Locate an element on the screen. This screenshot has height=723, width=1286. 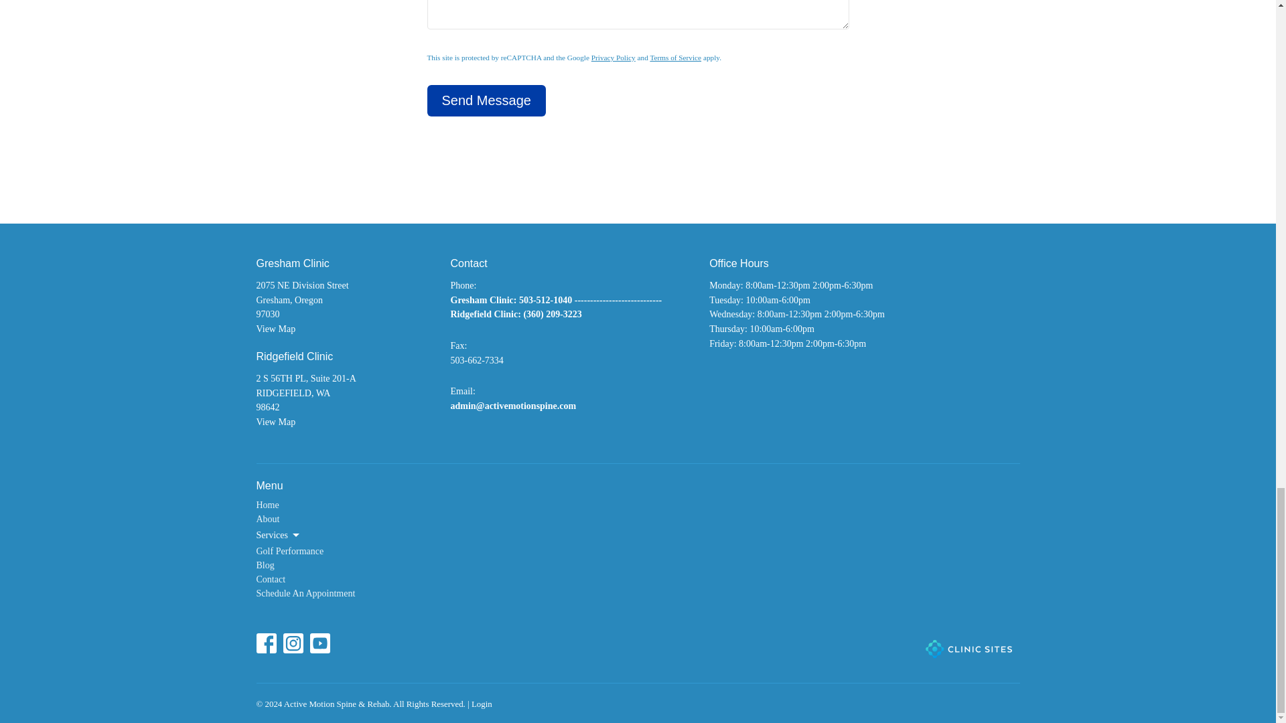
Home is located at coordinates (267, 505).